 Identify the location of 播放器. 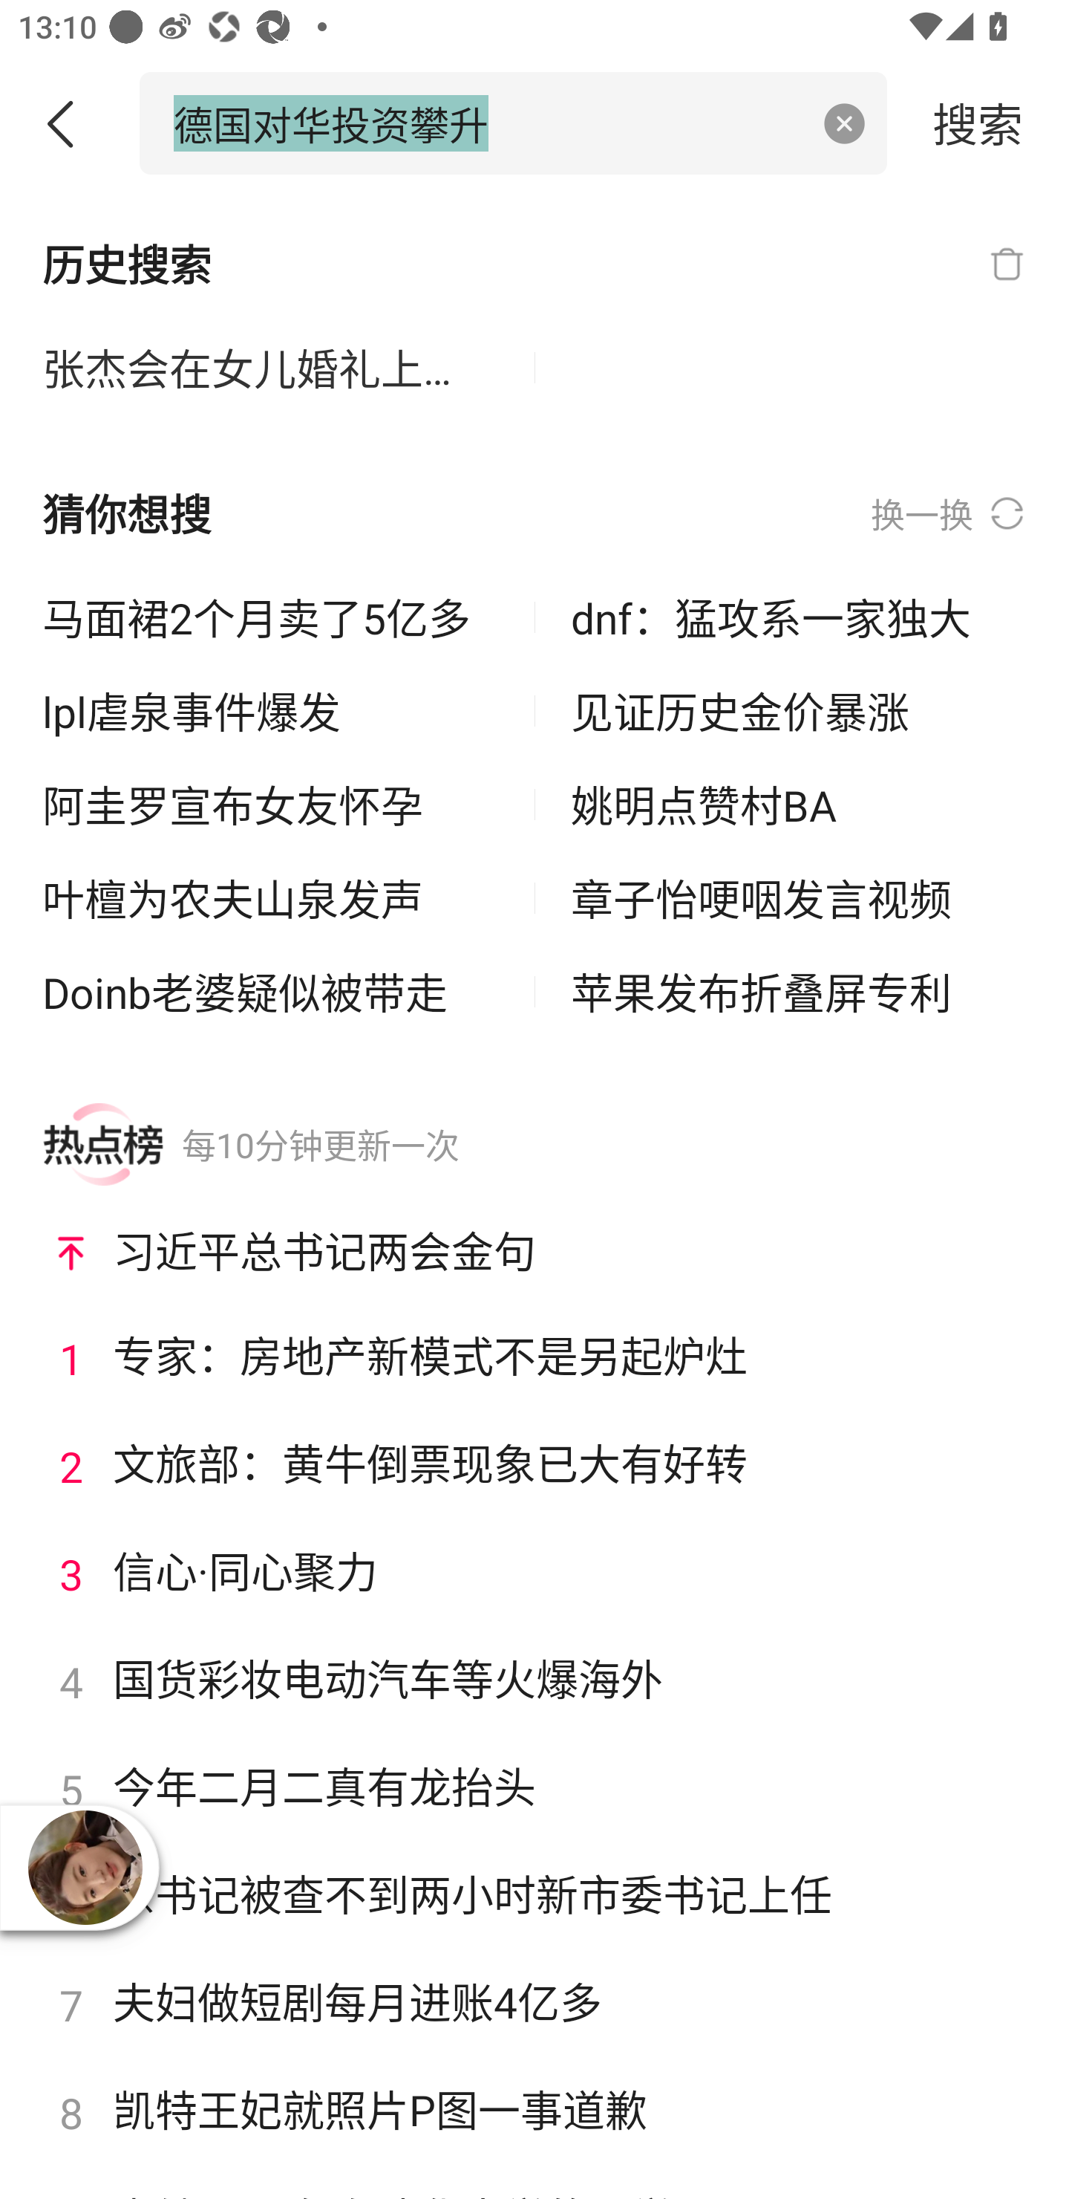
(85, 1868).